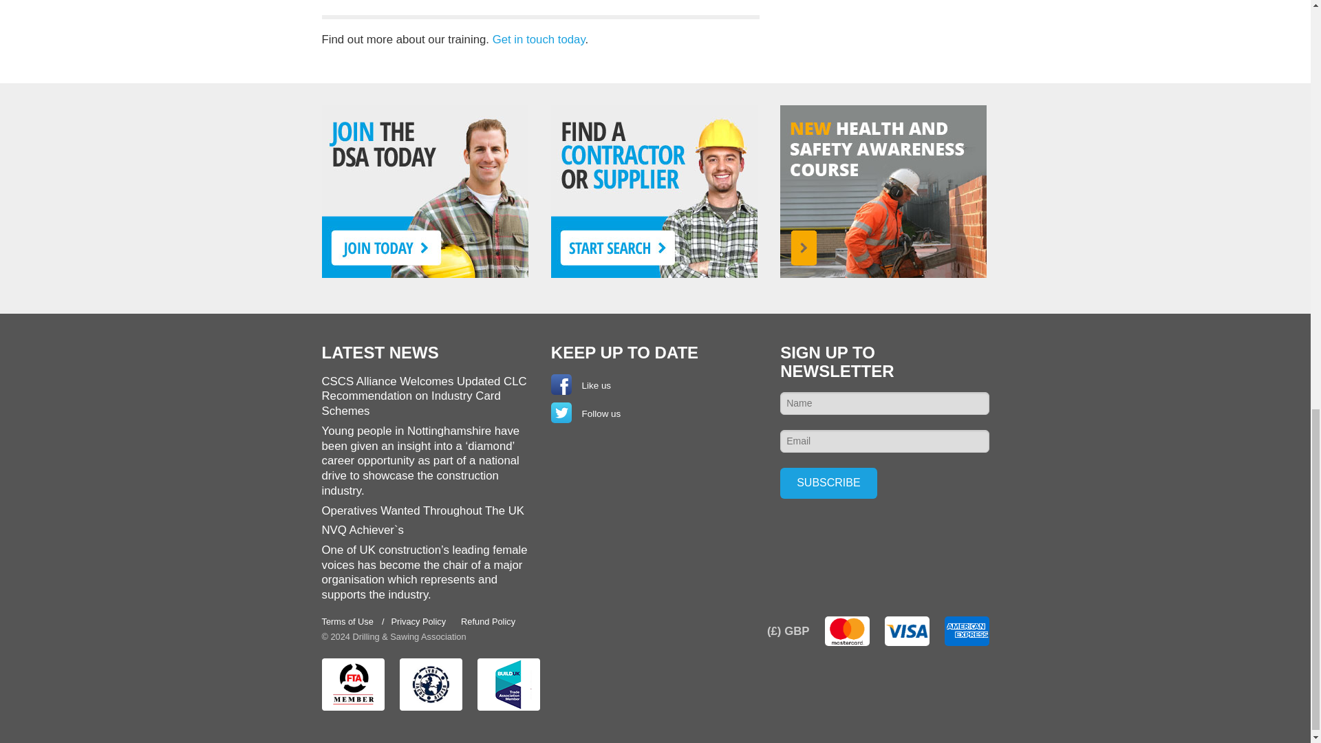 The image size is (1321, 743). I want to click on Get in touch today, so click(539, 39).